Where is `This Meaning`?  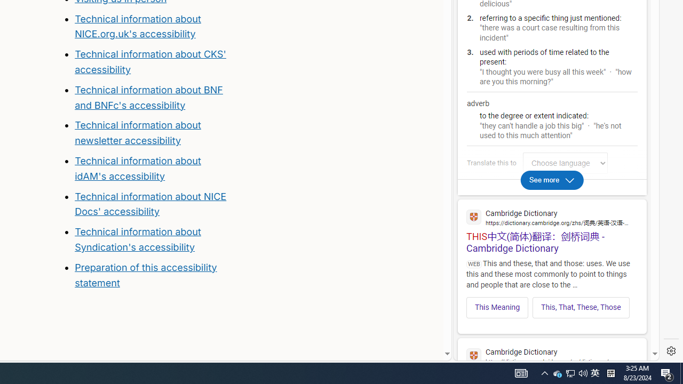 This Meaning is located at coordinates (497, 307).